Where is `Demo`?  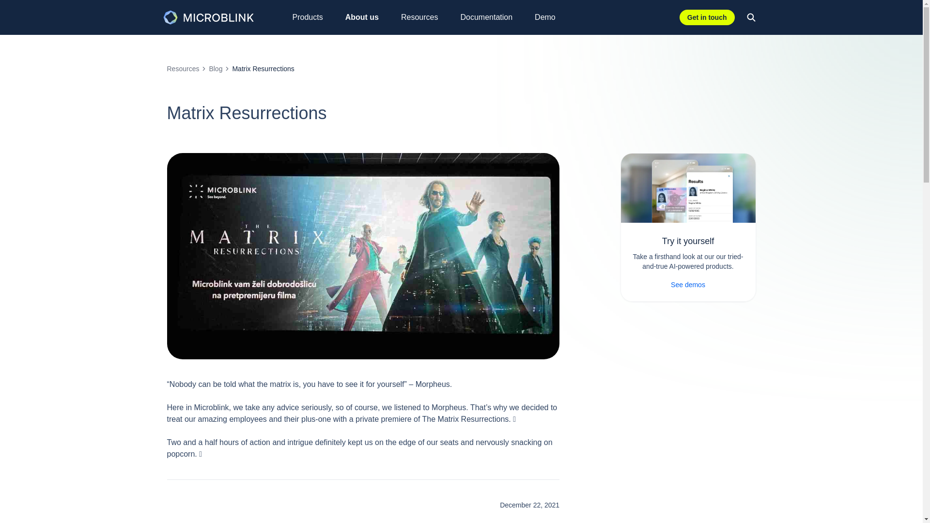 Demo is located at coordinates (550, 17).